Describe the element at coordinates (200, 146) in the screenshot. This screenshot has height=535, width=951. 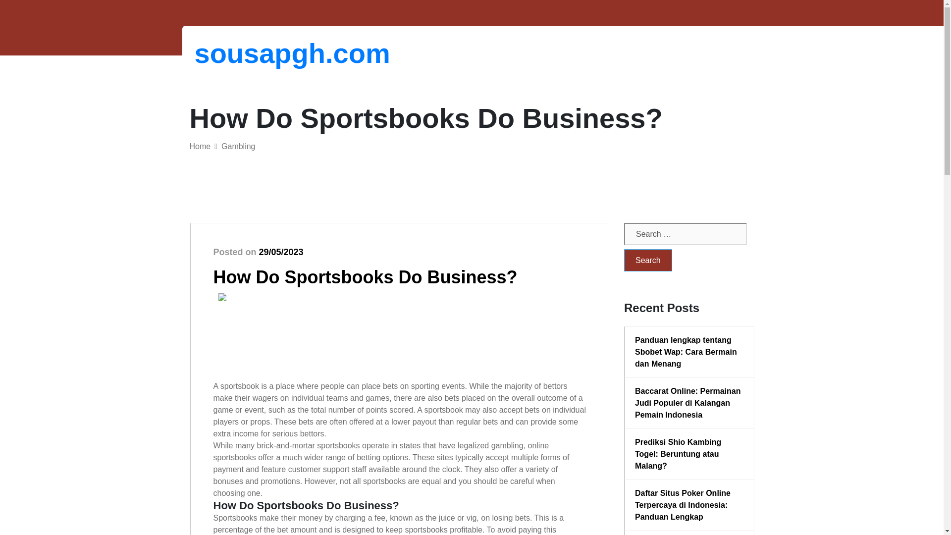
I see `Home` at that location.